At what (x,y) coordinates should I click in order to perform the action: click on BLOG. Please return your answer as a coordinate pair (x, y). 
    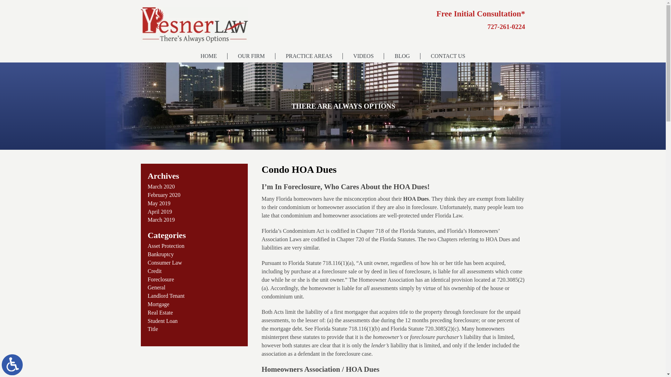
    Looking at the image, I should click on (402, 56).